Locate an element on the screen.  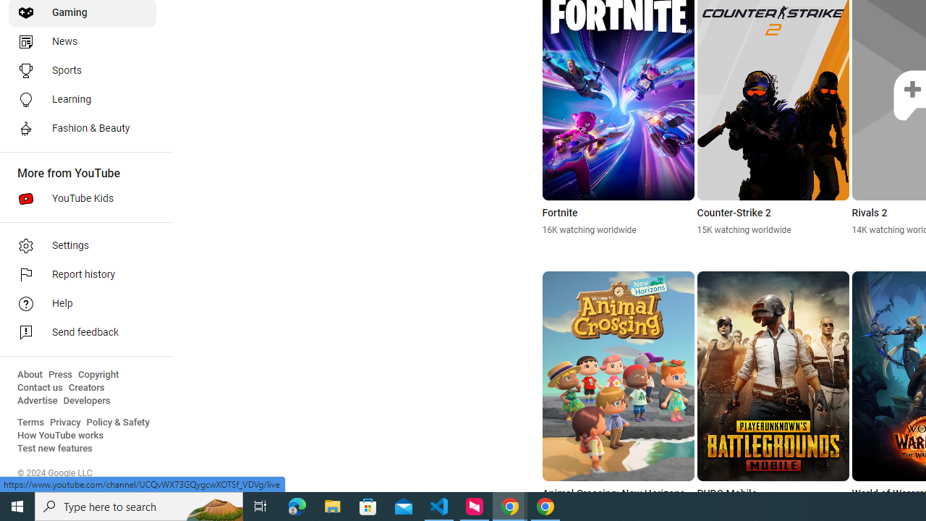
Contact us is located at coordinates (41, 388).